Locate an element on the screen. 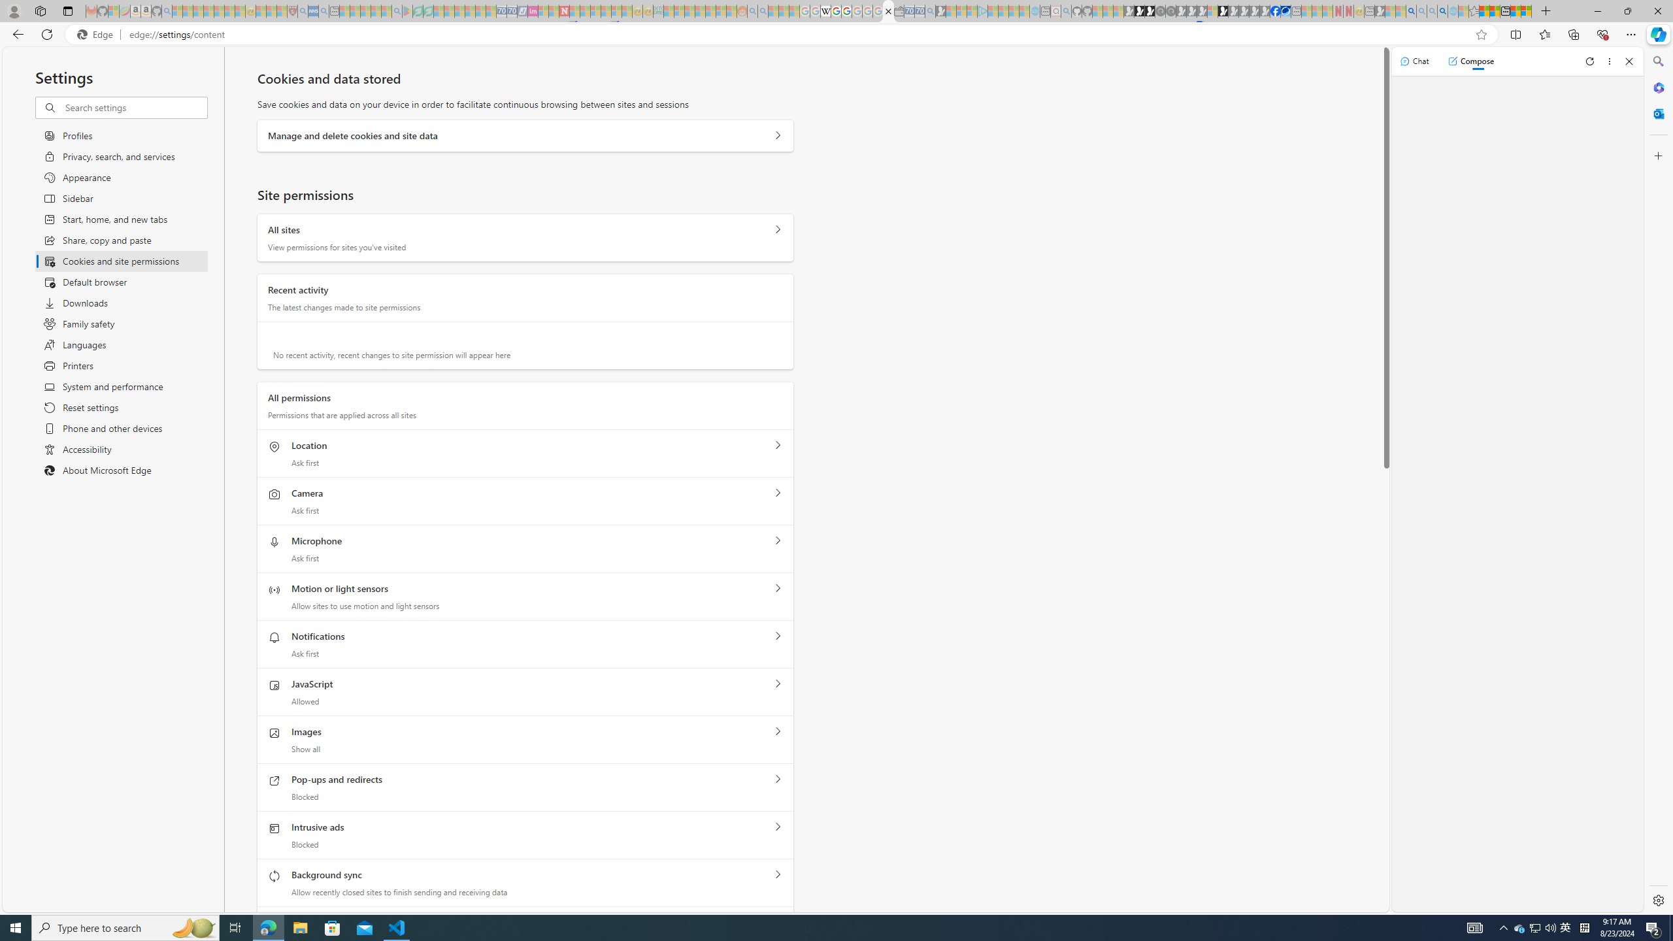 The height and width of the screenshot is (941, 1673). Local - MSN - Sleeping is located at coordinates (282, 11).